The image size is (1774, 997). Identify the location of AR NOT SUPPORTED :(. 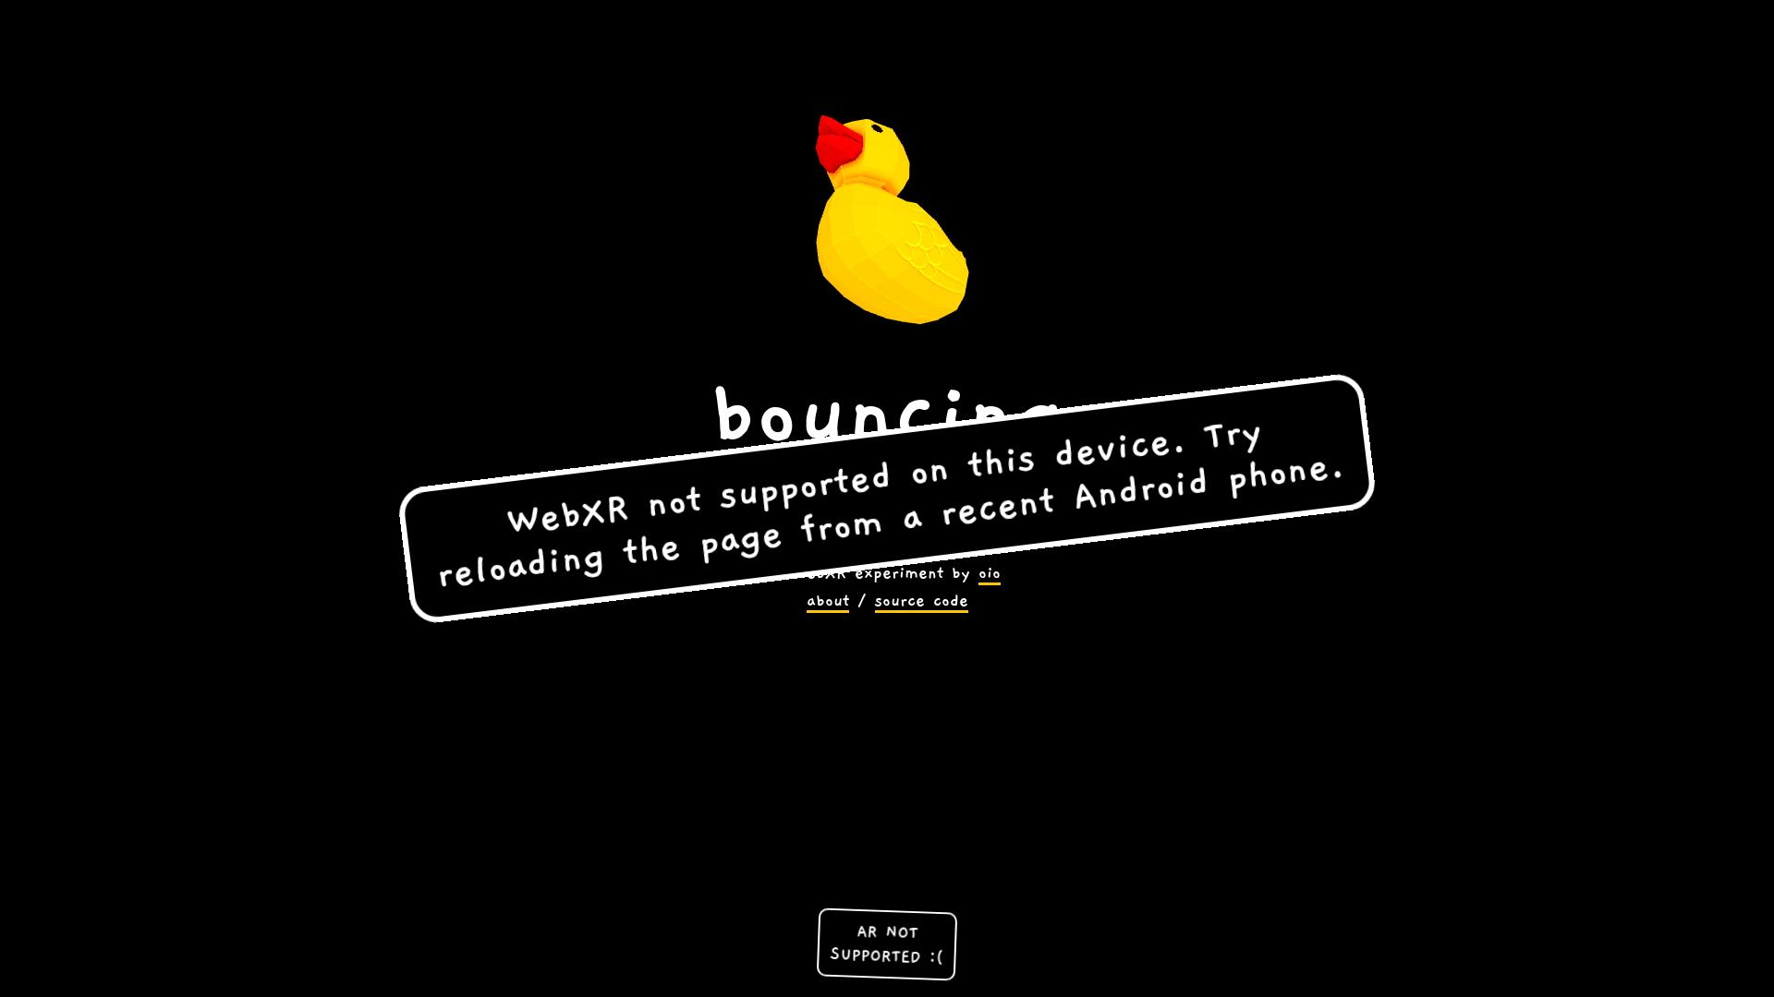
(886, 942).